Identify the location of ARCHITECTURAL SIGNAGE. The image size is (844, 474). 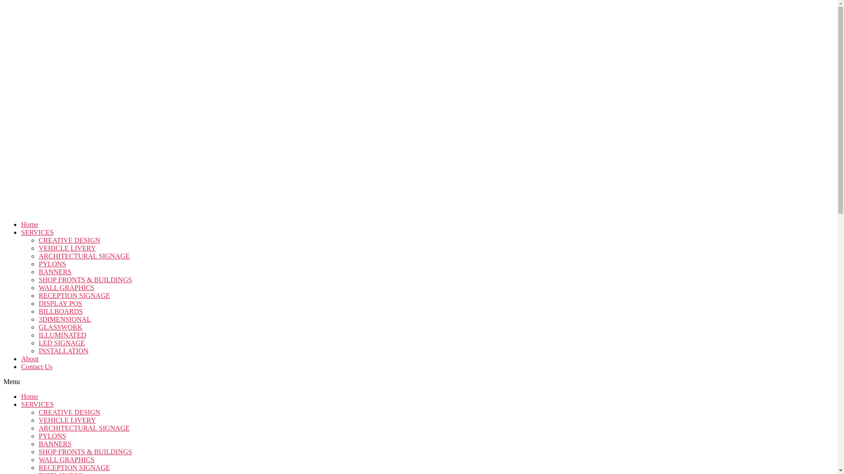
(84, 256).